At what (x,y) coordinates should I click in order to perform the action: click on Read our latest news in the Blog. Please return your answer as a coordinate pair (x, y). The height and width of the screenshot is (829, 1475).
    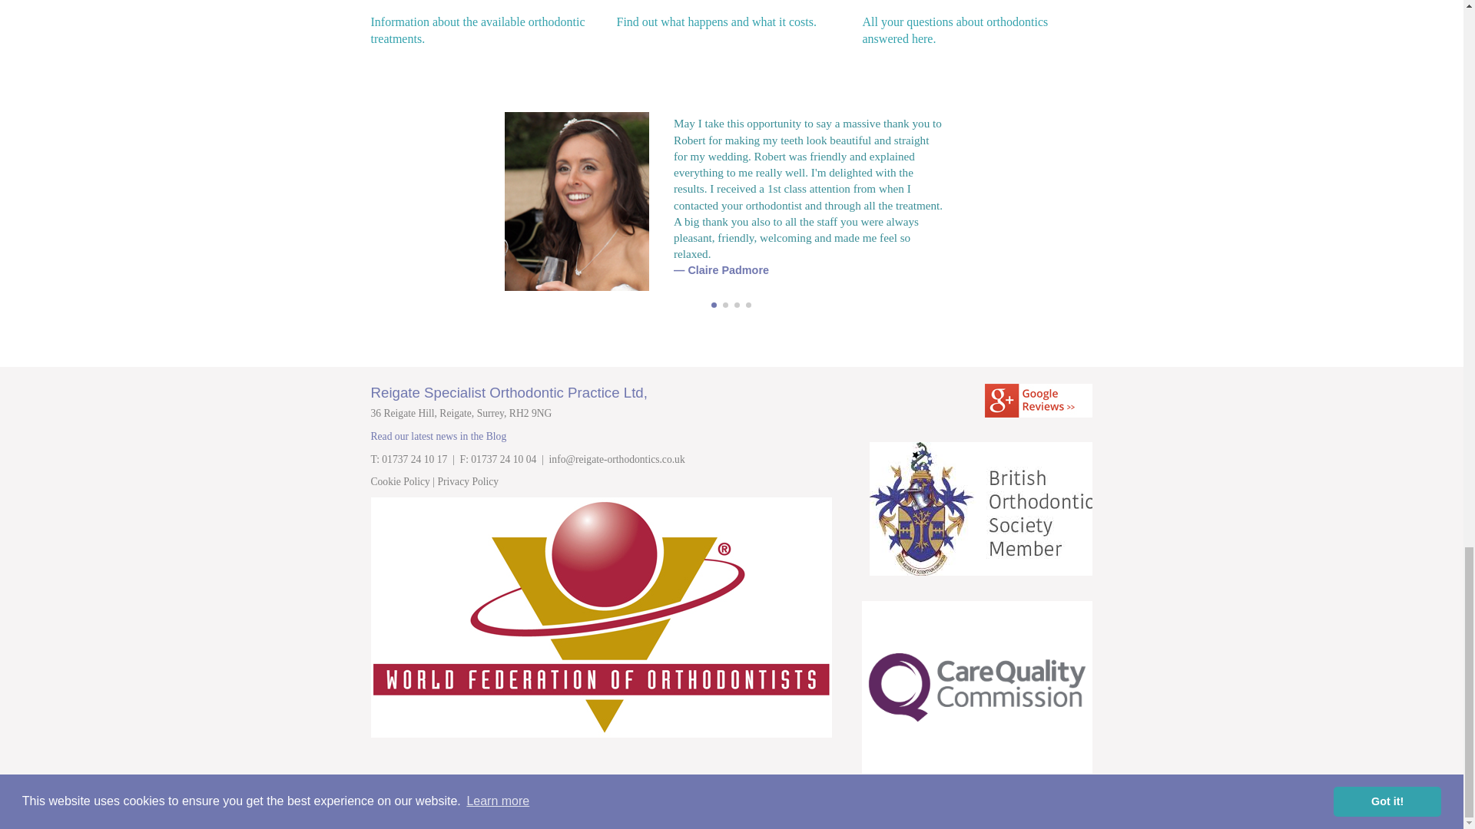
    Looking at the image, I should click on (438, 436).